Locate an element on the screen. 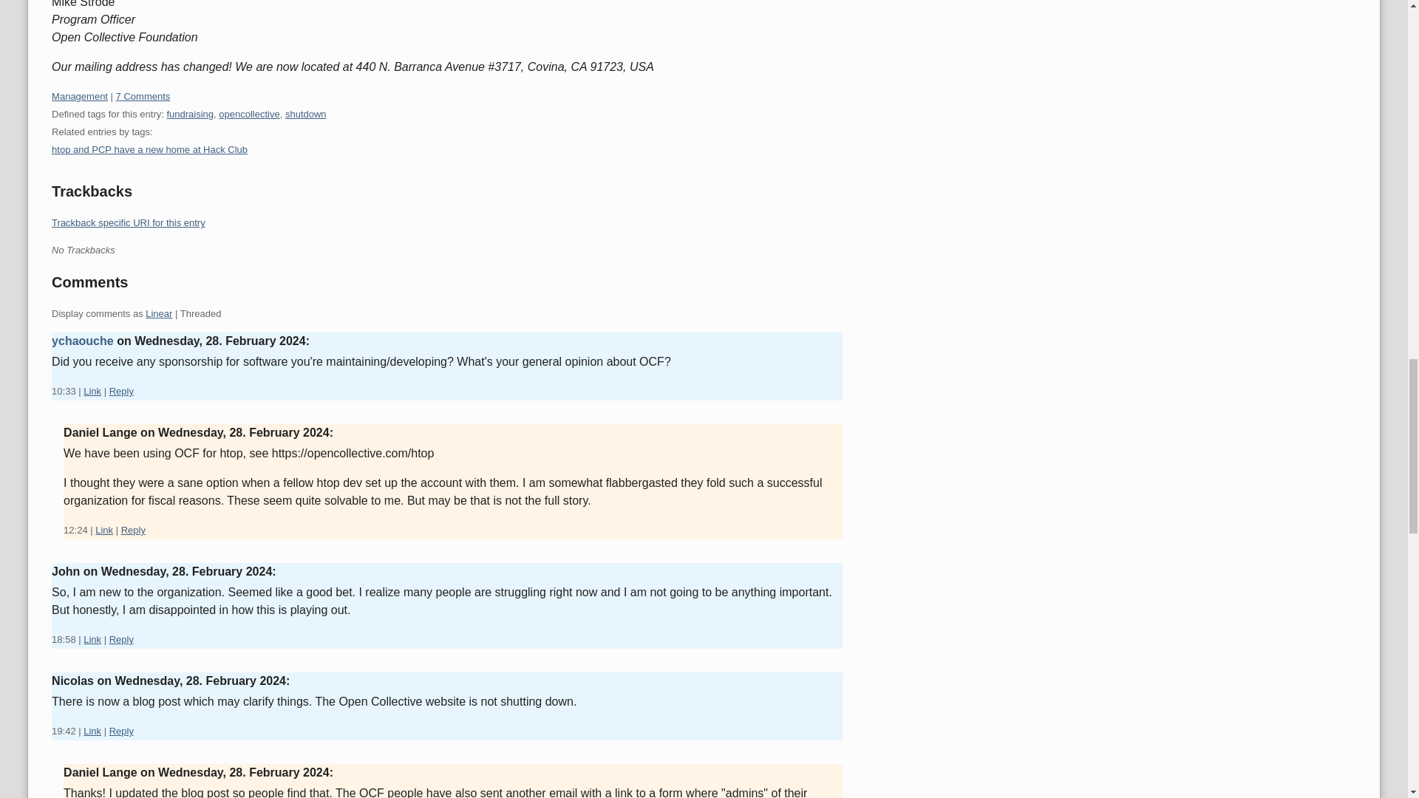 The height and width of the screenshot is (798, 1419). Reply is located at coordinates (121, 730).